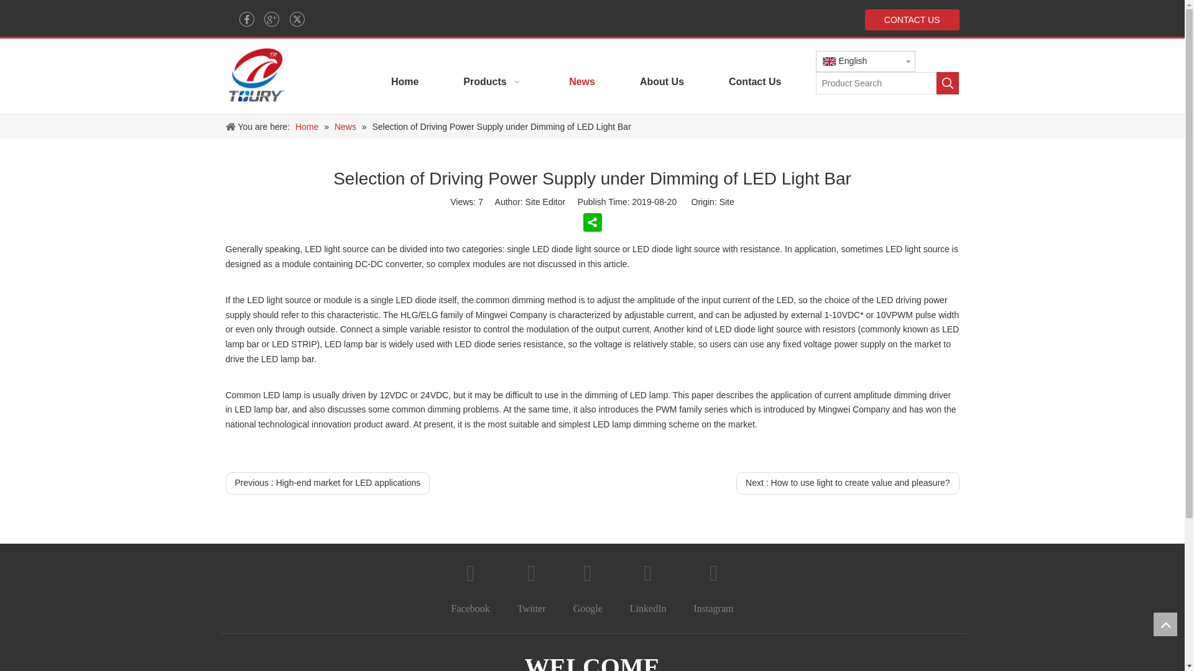 The height and width of the screenshot is (671, 1194). What do you see at coordinates (404, 82) in the screenshot?
I see `Home` at bounding box center [404, 82].